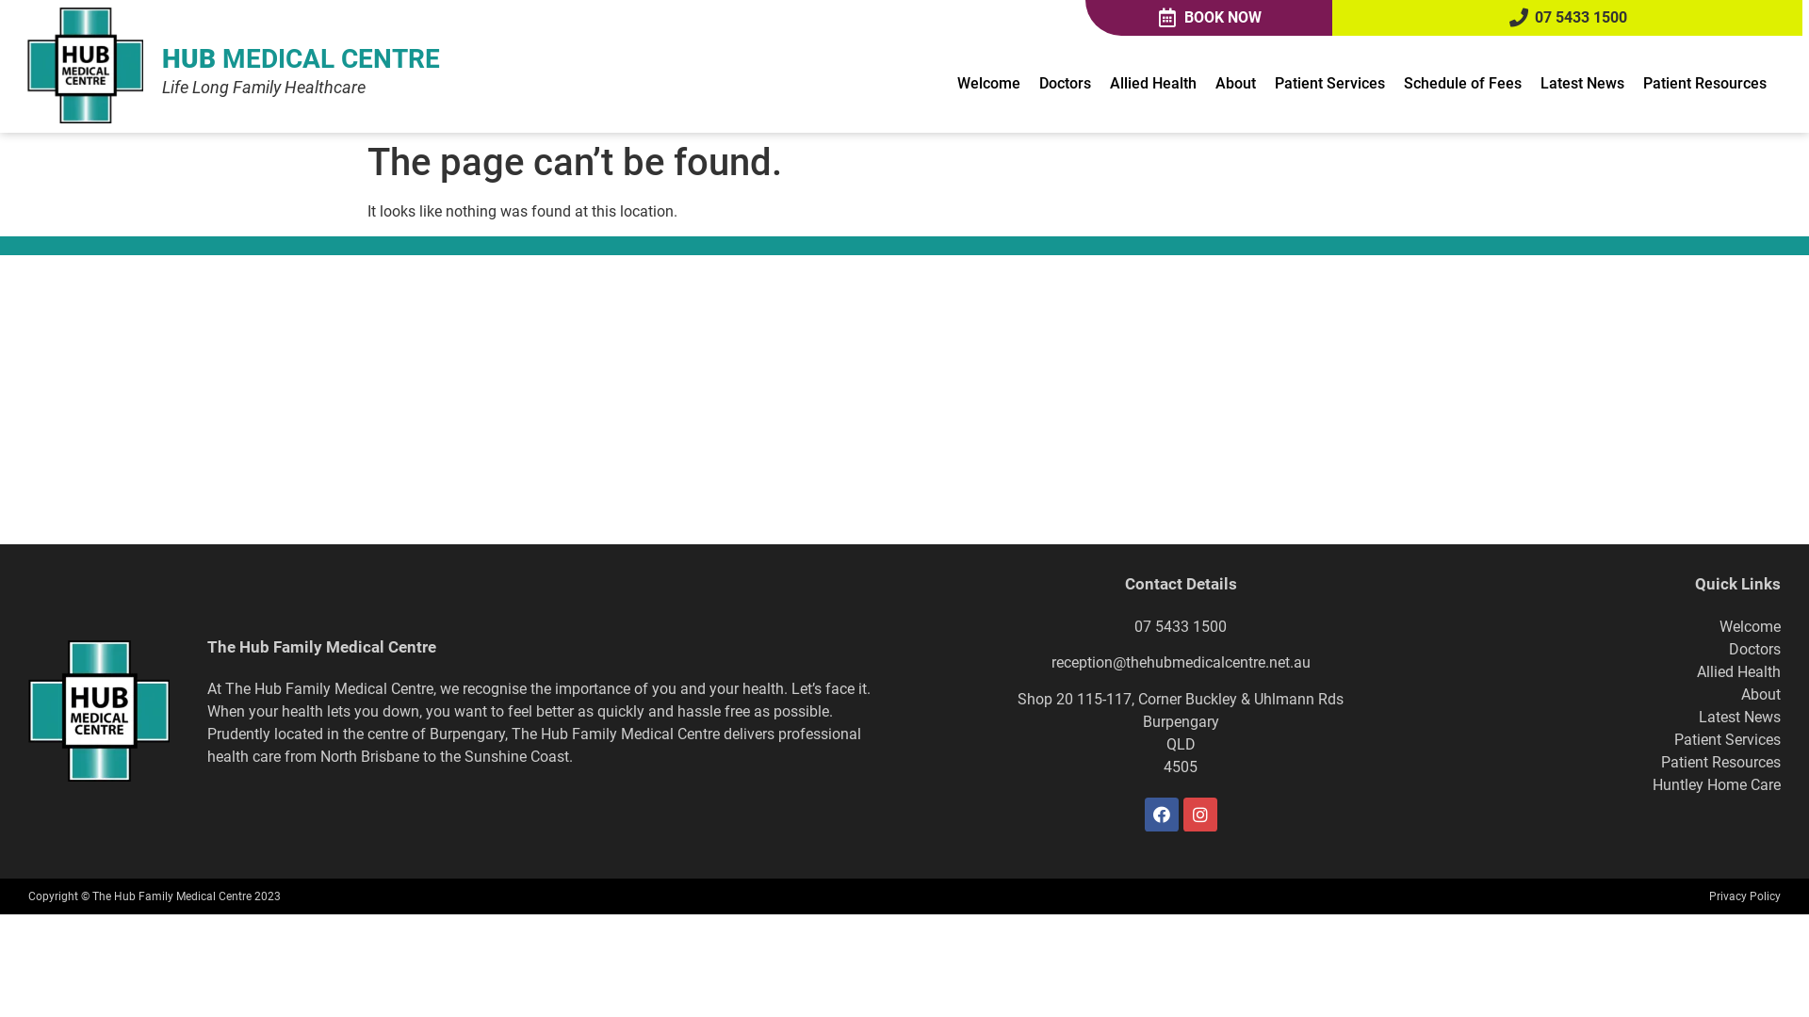 Image resolution: width=1809 pixels, height=1017 pixels. What do you see at coordinates (1751, 627) in the screenshot?
I see `Welcome` at bounding box center [1751, 627].